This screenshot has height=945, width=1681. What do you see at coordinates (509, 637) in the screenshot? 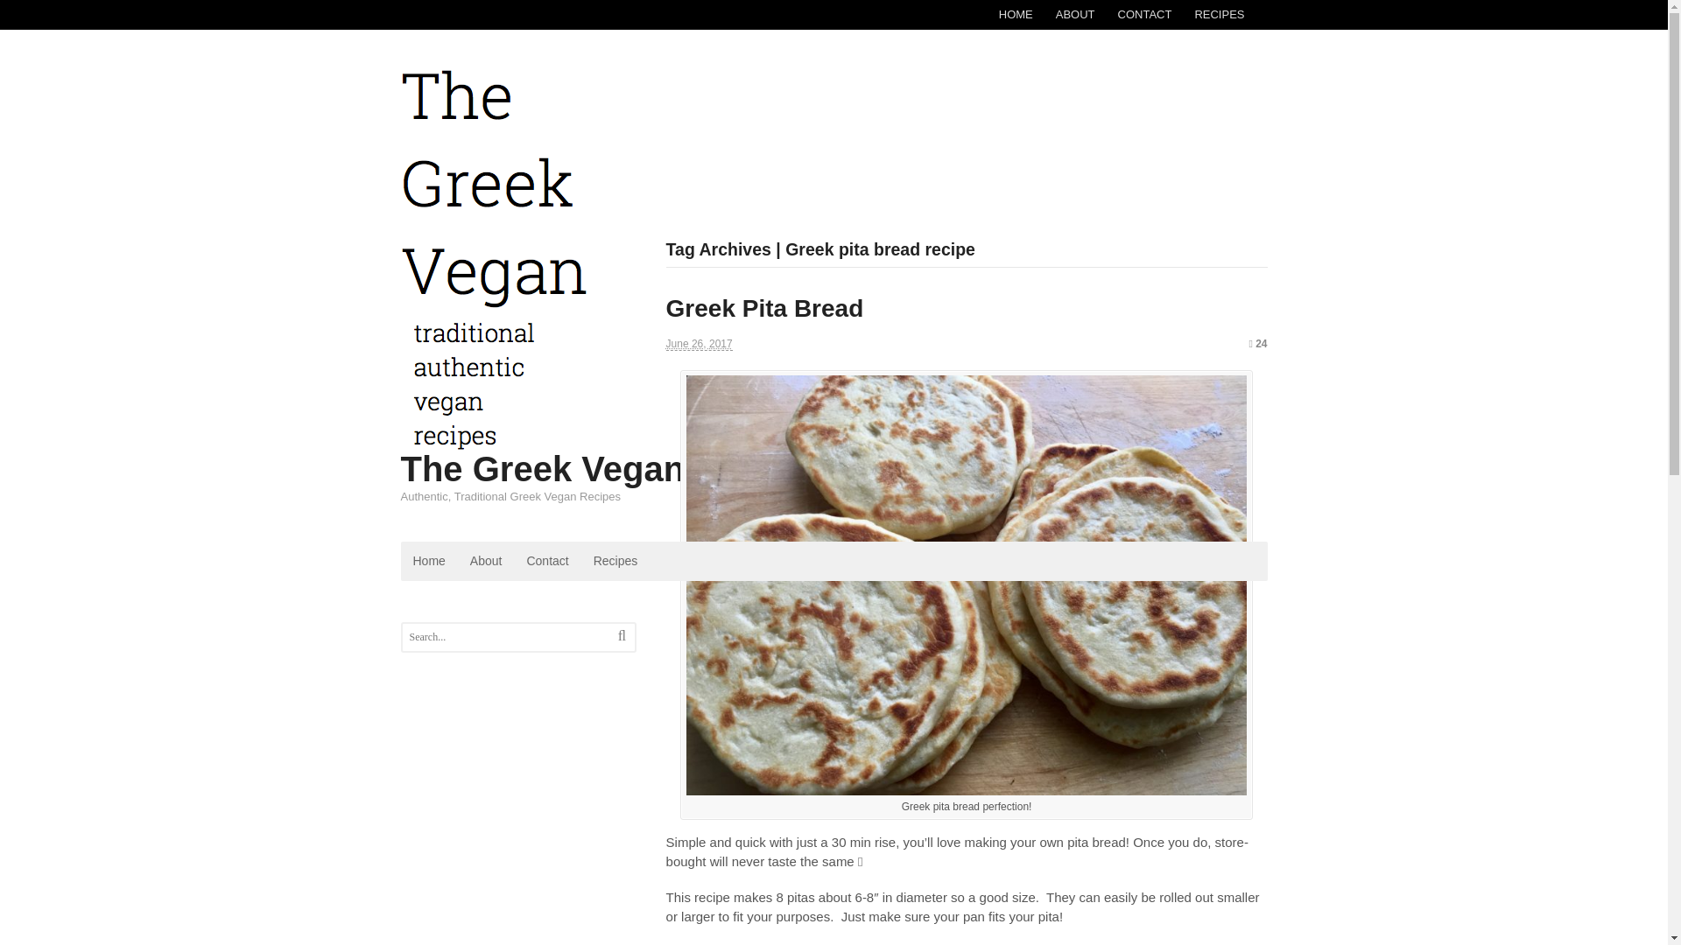
I see `Search...` at bounding box center [509, 637].